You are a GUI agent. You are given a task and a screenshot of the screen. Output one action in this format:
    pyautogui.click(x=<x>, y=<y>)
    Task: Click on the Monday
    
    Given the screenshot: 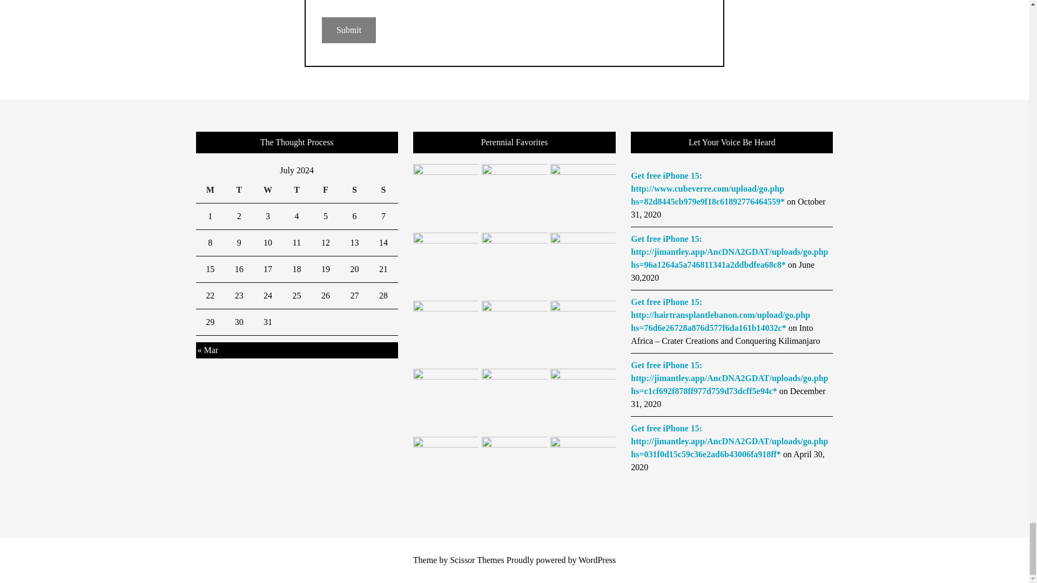 What is the action you would take?
    pyautogui.click(x=210, y=190)
    